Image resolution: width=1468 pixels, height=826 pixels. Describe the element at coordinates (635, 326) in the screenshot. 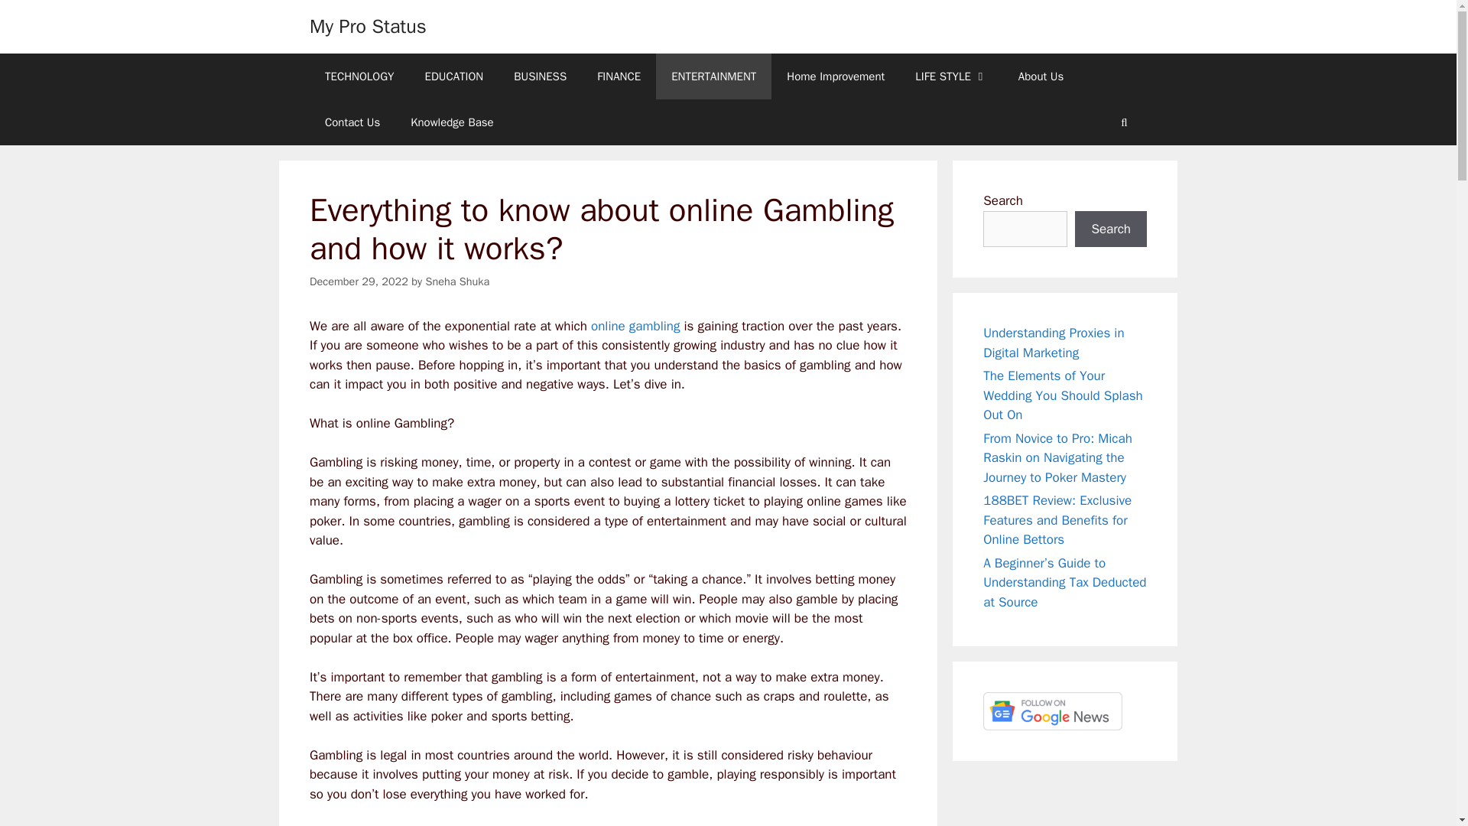

I see `online gambling` at that location.